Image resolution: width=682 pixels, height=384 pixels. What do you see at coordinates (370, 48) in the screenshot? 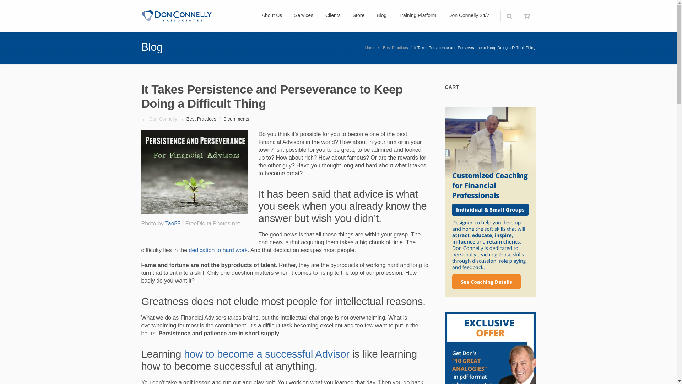
I see `Home` at bounding box center [370, 48].